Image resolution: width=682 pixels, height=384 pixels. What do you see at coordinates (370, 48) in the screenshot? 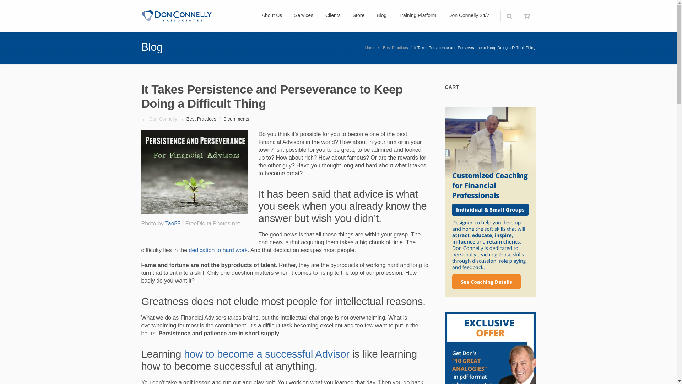
I see `Home` at bounding box center [370, 48].